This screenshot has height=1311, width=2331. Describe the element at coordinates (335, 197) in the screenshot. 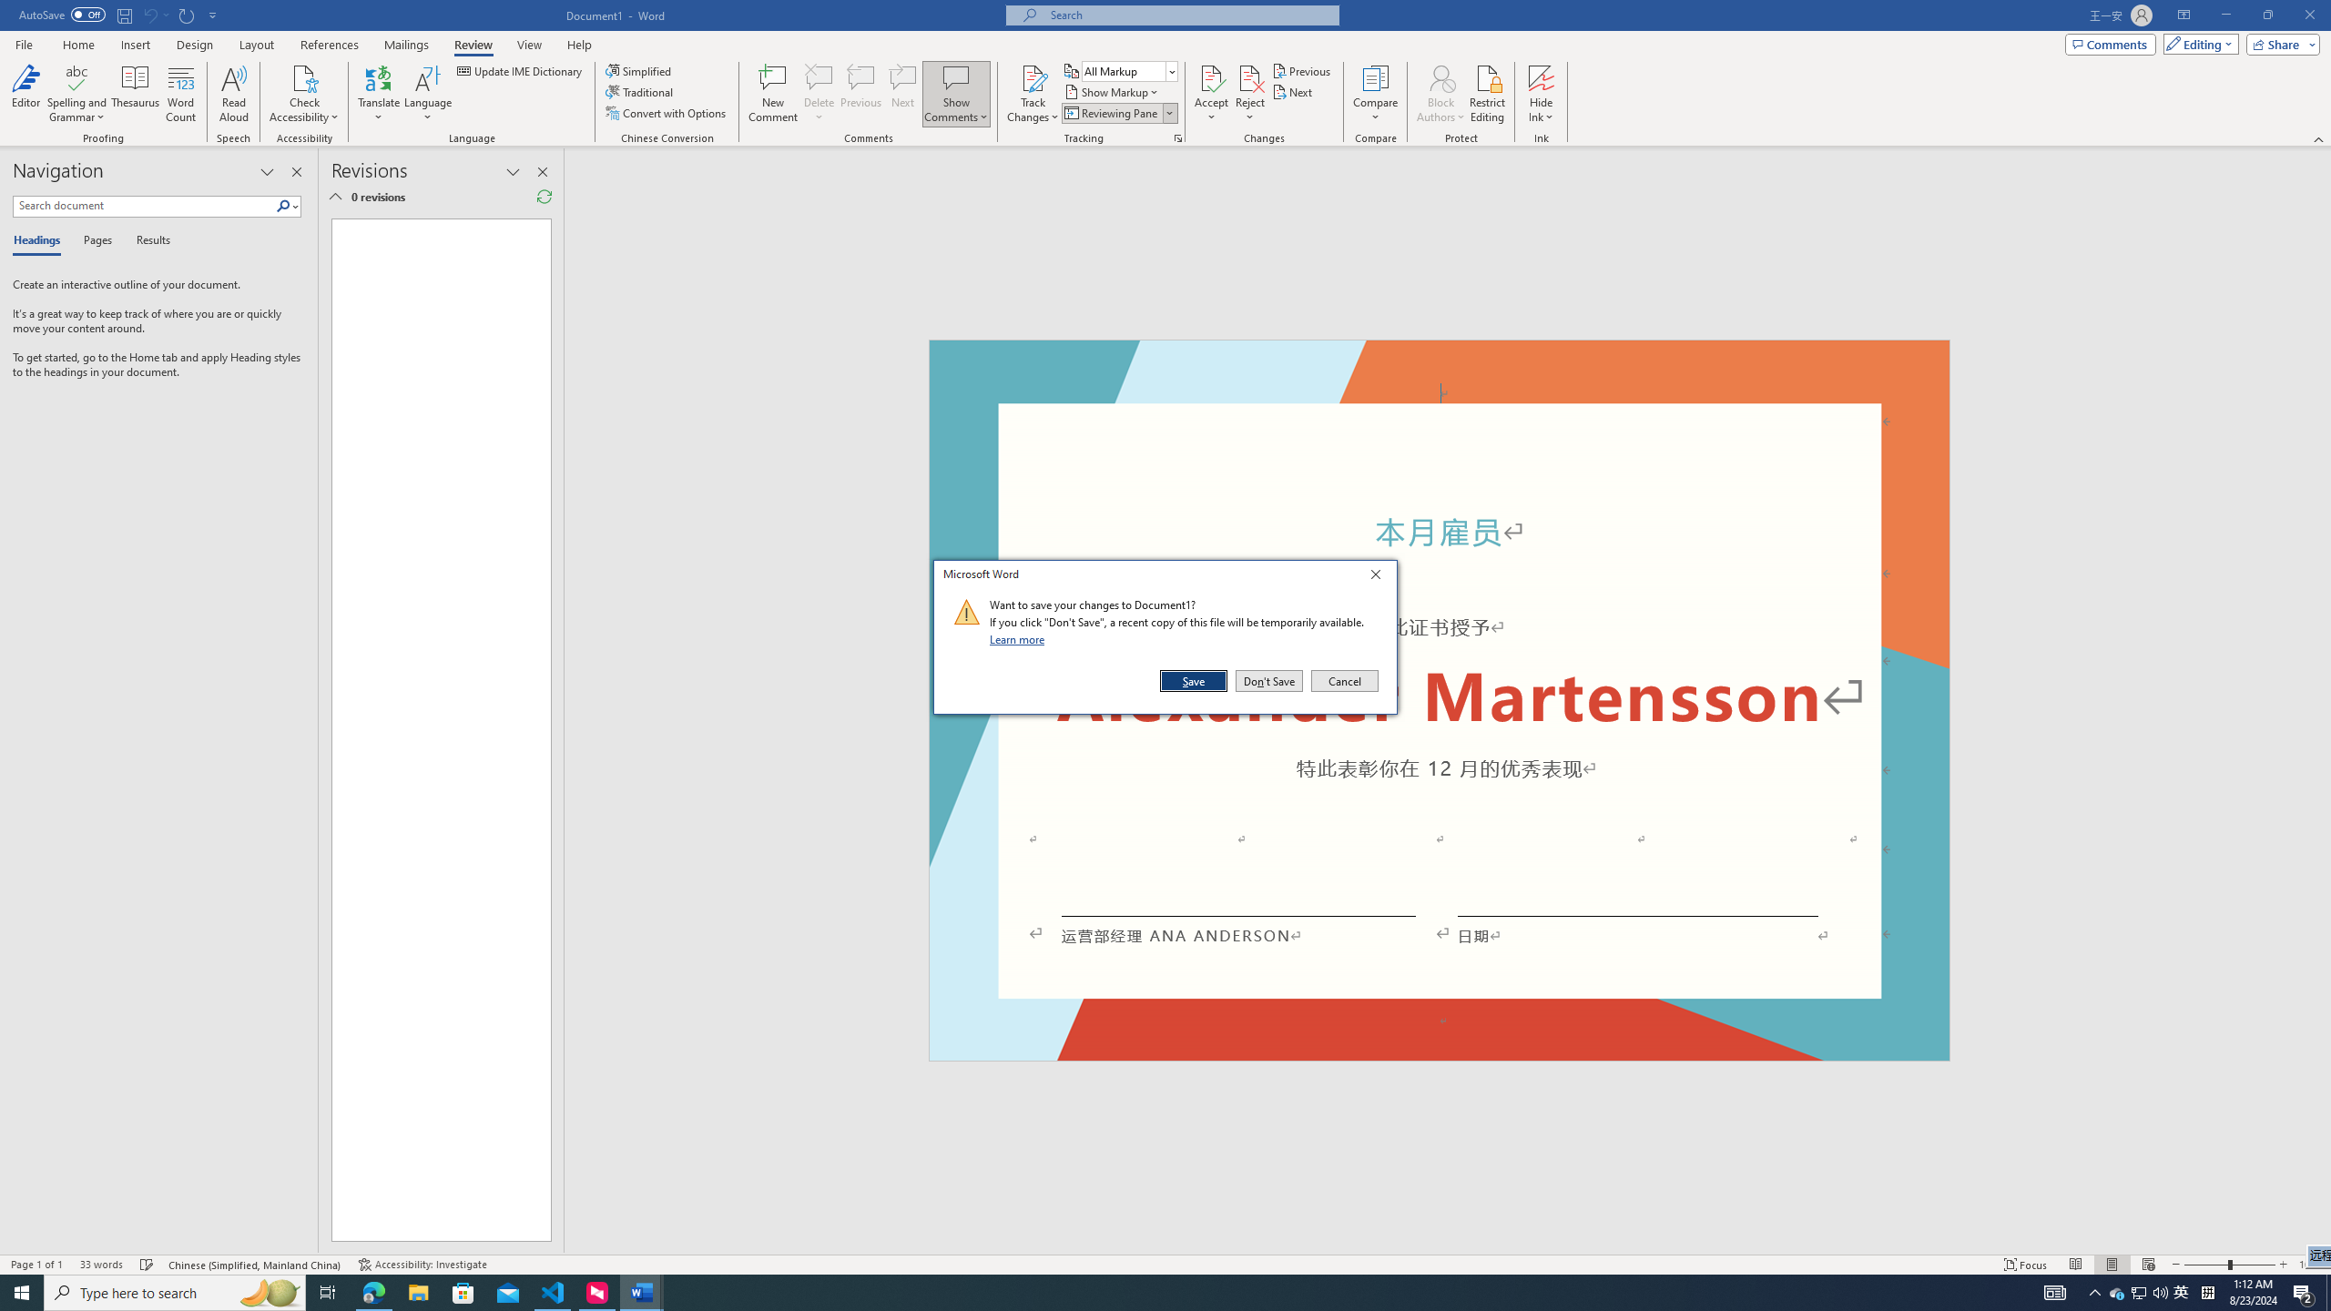

I see `Show Detailed Summary` at that location.